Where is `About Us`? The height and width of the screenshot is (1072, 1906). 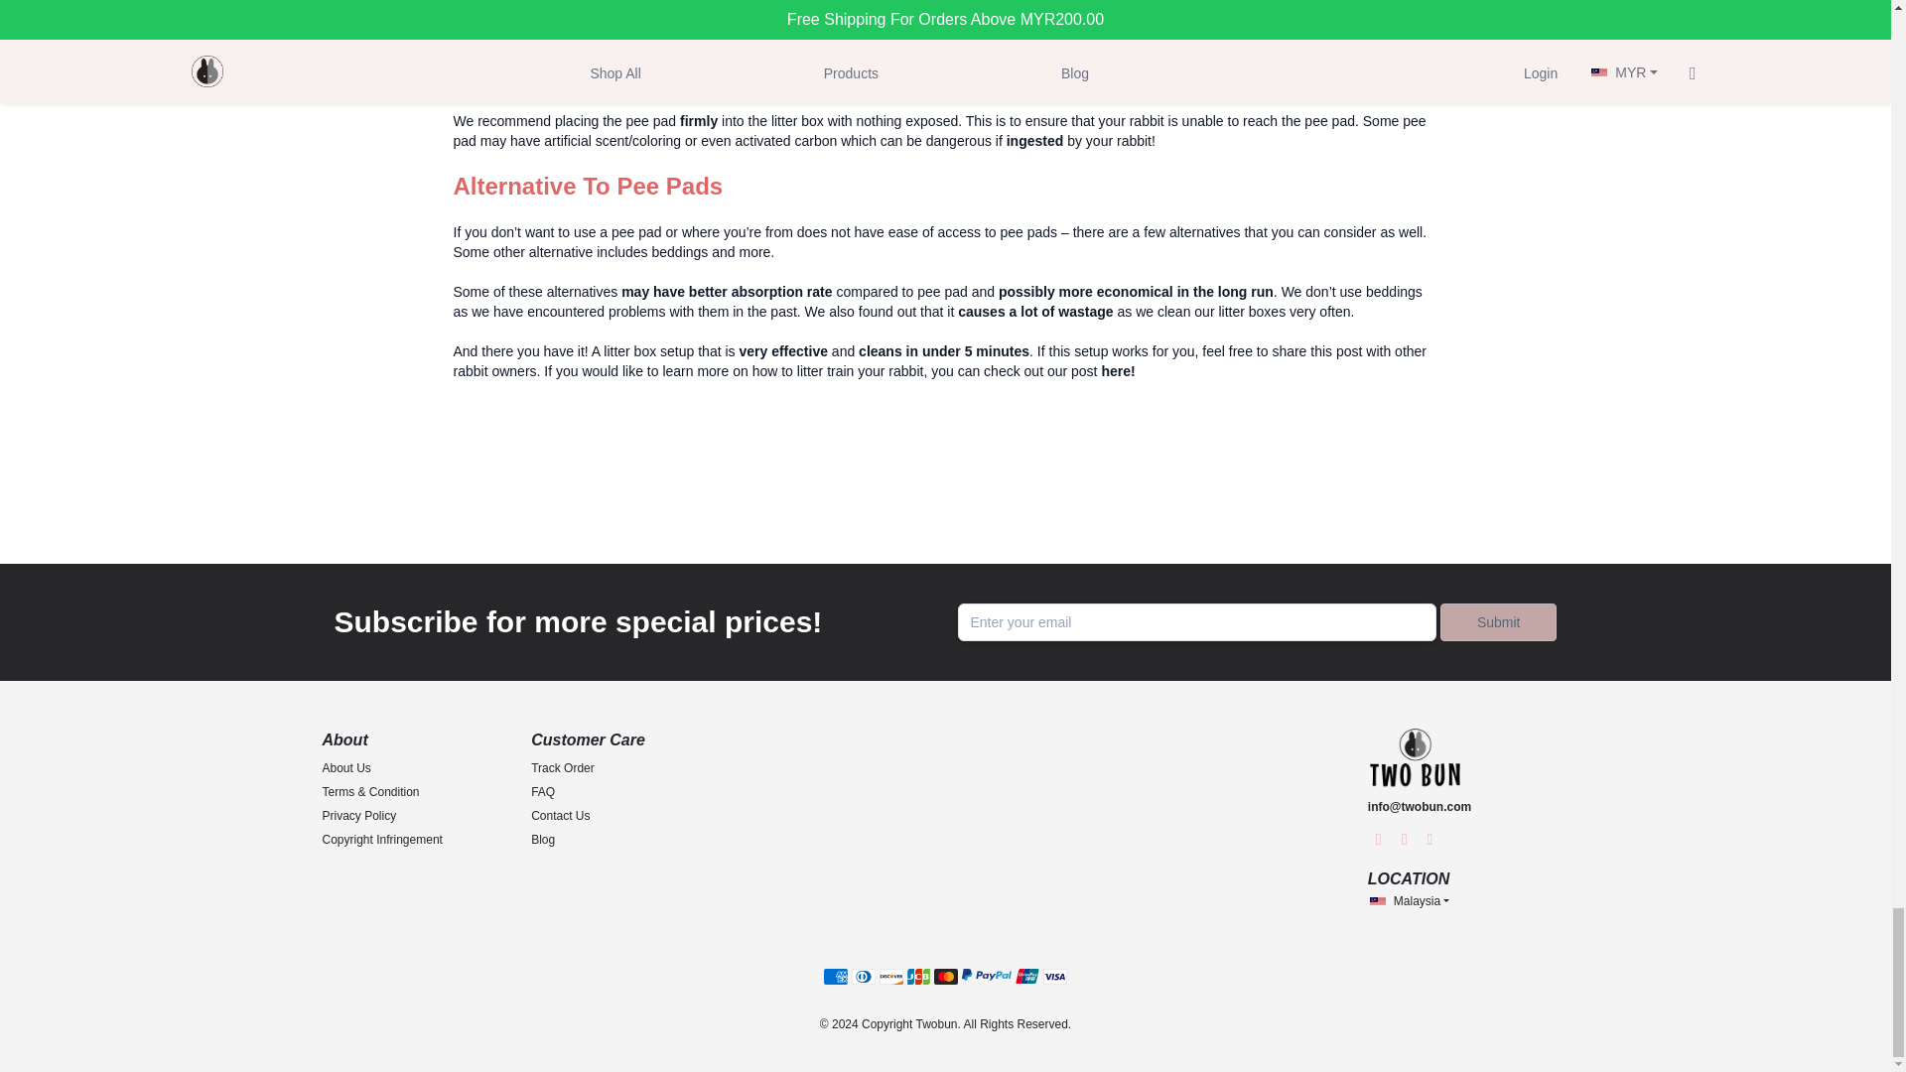
About Us is located at coordinates (345, 767).